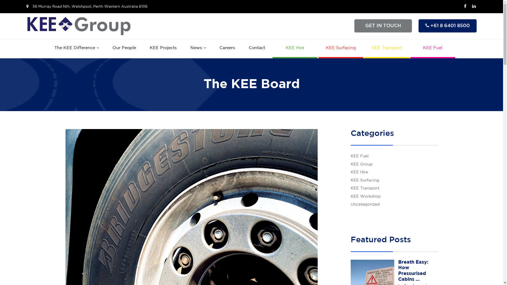  What do you see at coordinates (365, 188) in the screenshot?
I see `KEE Transport` at bounding box center [365, 188].